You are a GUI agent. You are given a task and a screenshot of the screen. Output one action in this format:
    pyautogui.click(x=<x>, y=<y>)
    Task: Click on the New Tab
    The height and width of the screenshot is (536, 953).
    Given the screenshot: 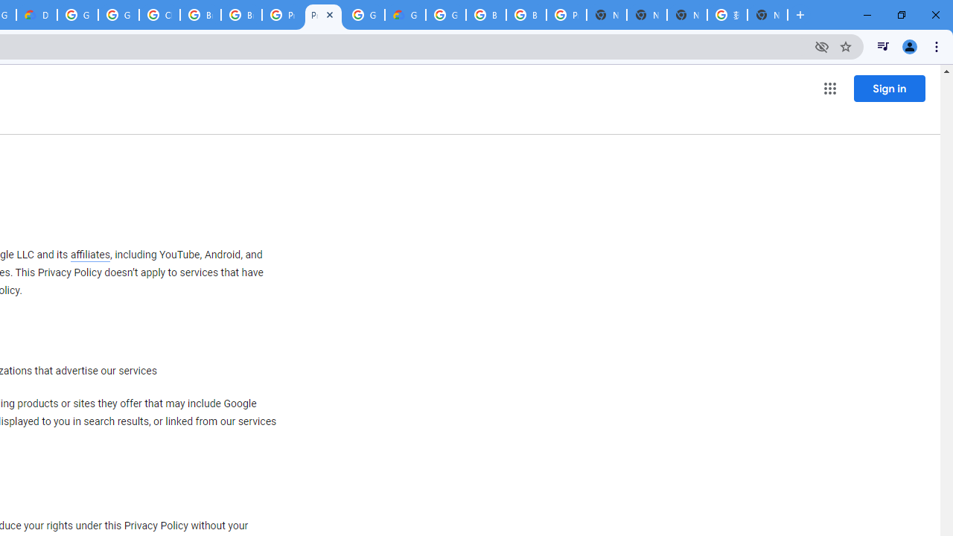 What is the action you would take?
    pyautogui.click(x=607, y=15)
    